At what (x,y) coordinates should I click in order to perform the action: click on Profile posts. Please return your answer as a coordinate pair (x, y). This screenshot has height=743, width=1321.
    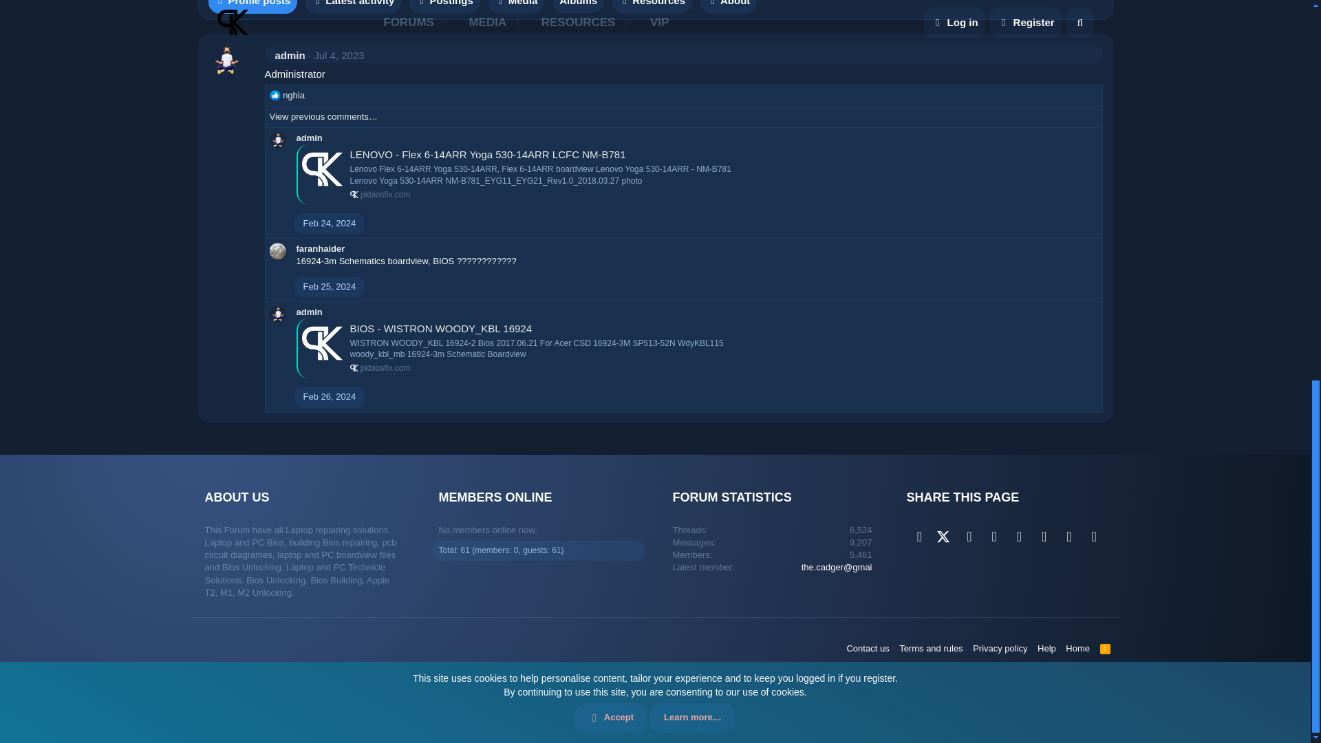
    Looking at the image, I should click on (252, 7).